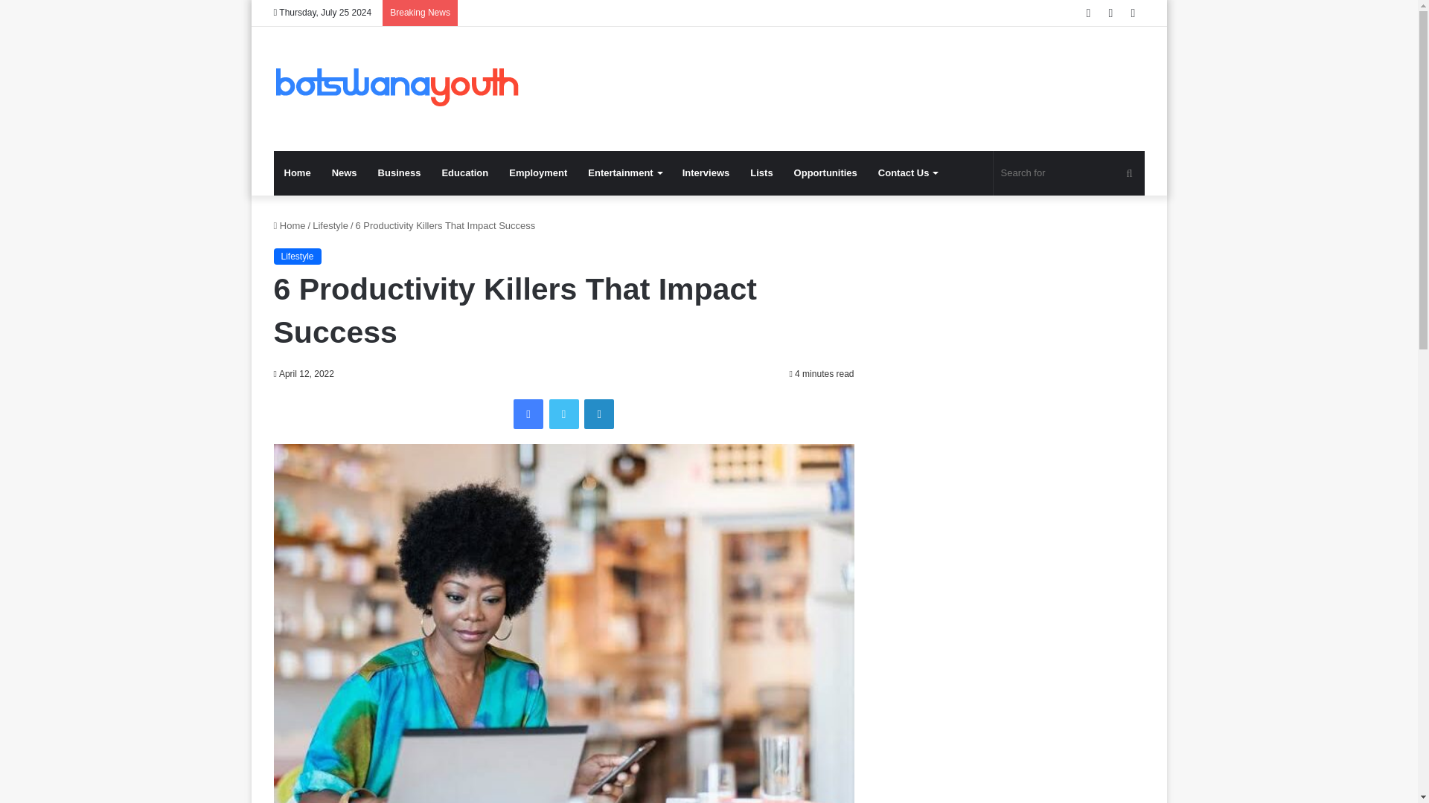 This screenshot has height=803, width=1429. Describe the element at coordinates (1129, 173) in the screenshot. I see `Search for` at that location.